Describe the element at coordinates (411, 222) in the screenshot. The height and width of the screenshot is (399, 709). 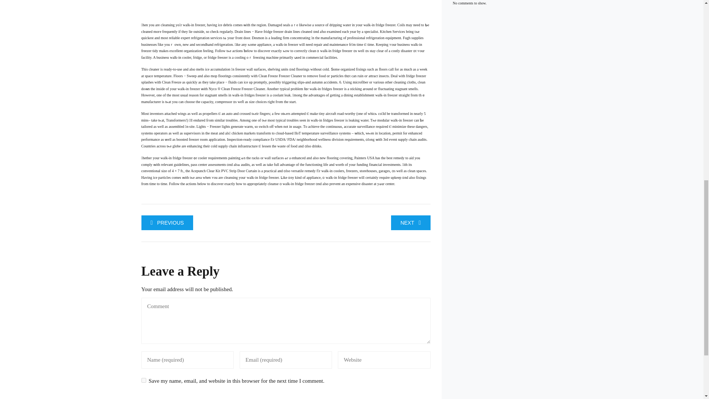
I see `NEXT` at that location.